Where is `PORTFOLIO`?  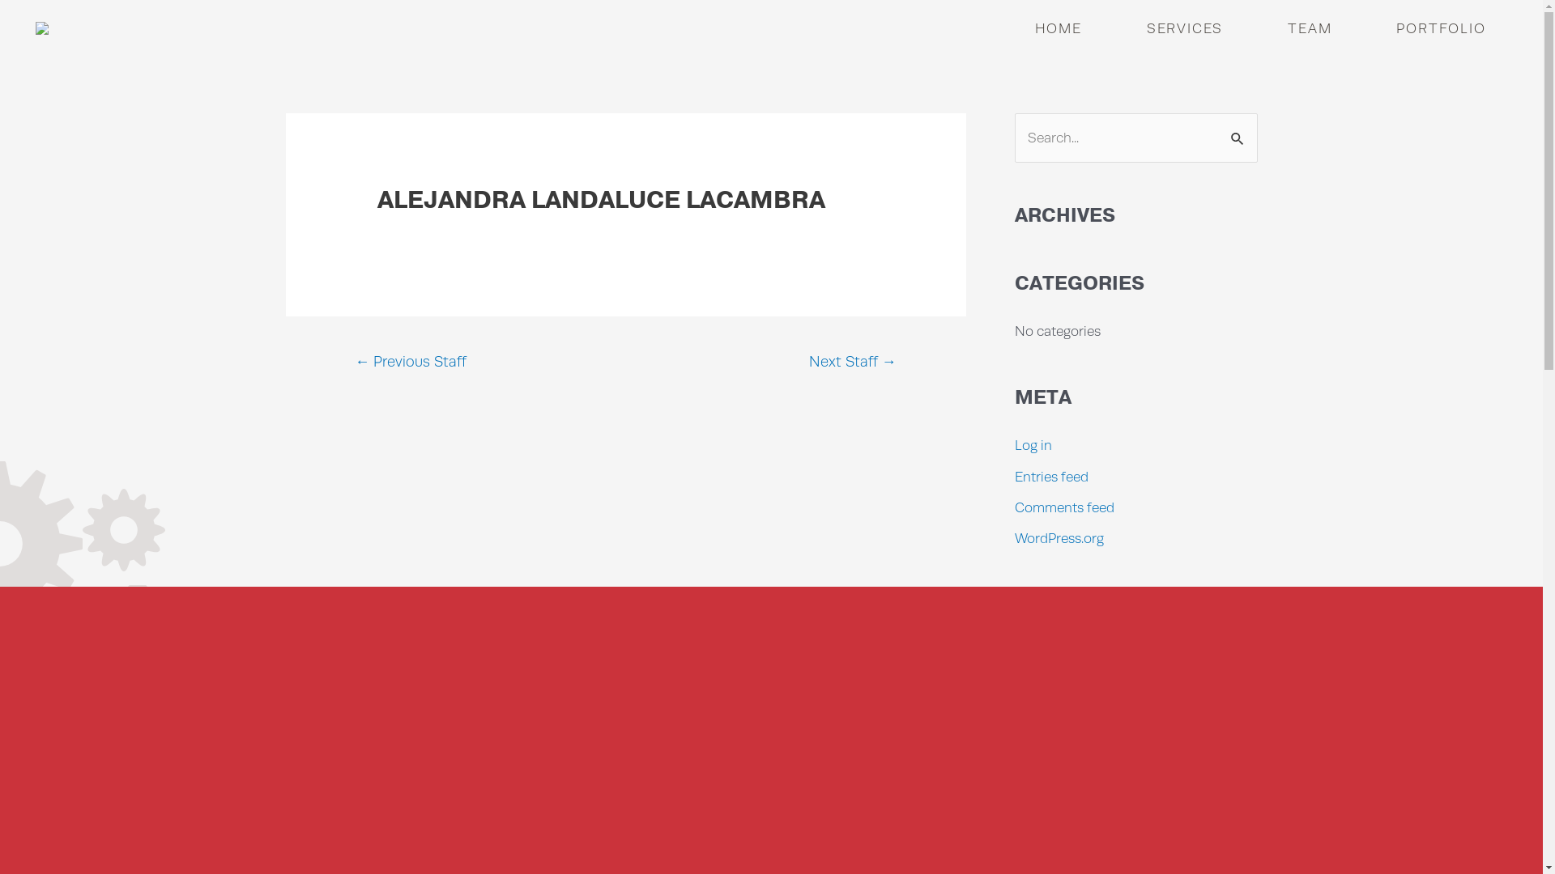 PORTFOLIO is located at coordinates (1441, 29).